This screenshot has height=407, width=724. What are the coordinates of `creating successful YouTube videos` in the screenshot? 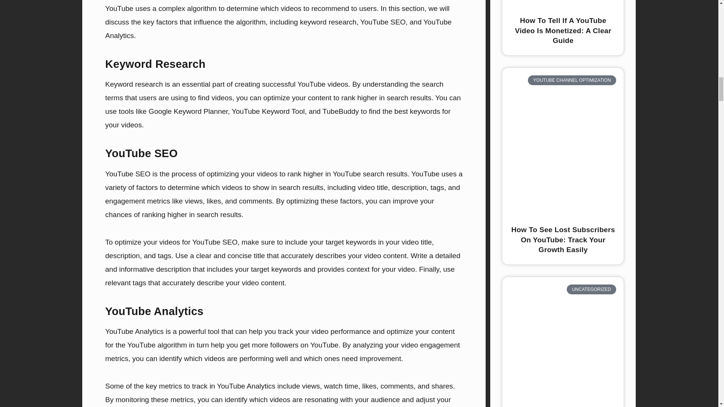 It's located at (291, 84).